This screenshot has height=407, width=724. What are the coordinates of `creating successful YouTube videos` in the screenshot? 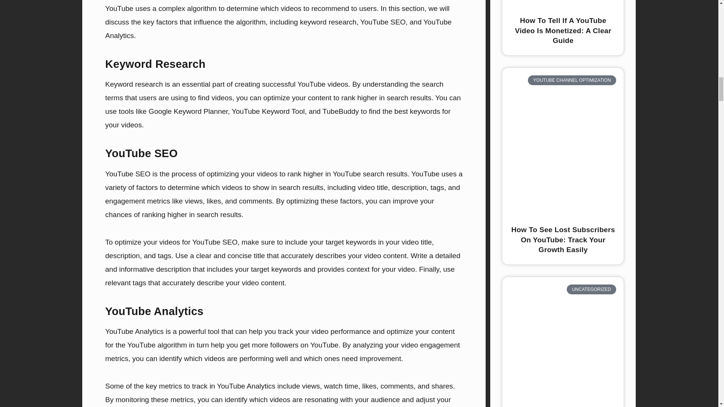 It's located at (291, 84).